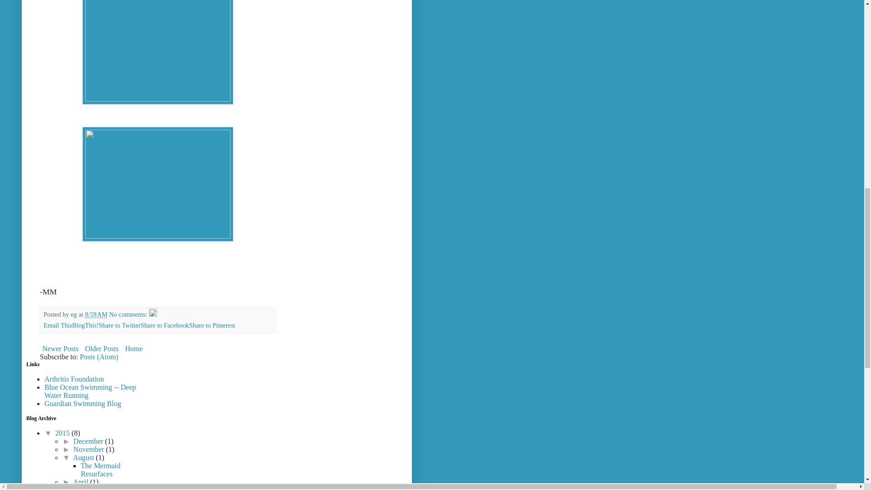 Image resolution: width=871 pixels, height=490 pixels. I want to click on author profile, so click(74, 314).